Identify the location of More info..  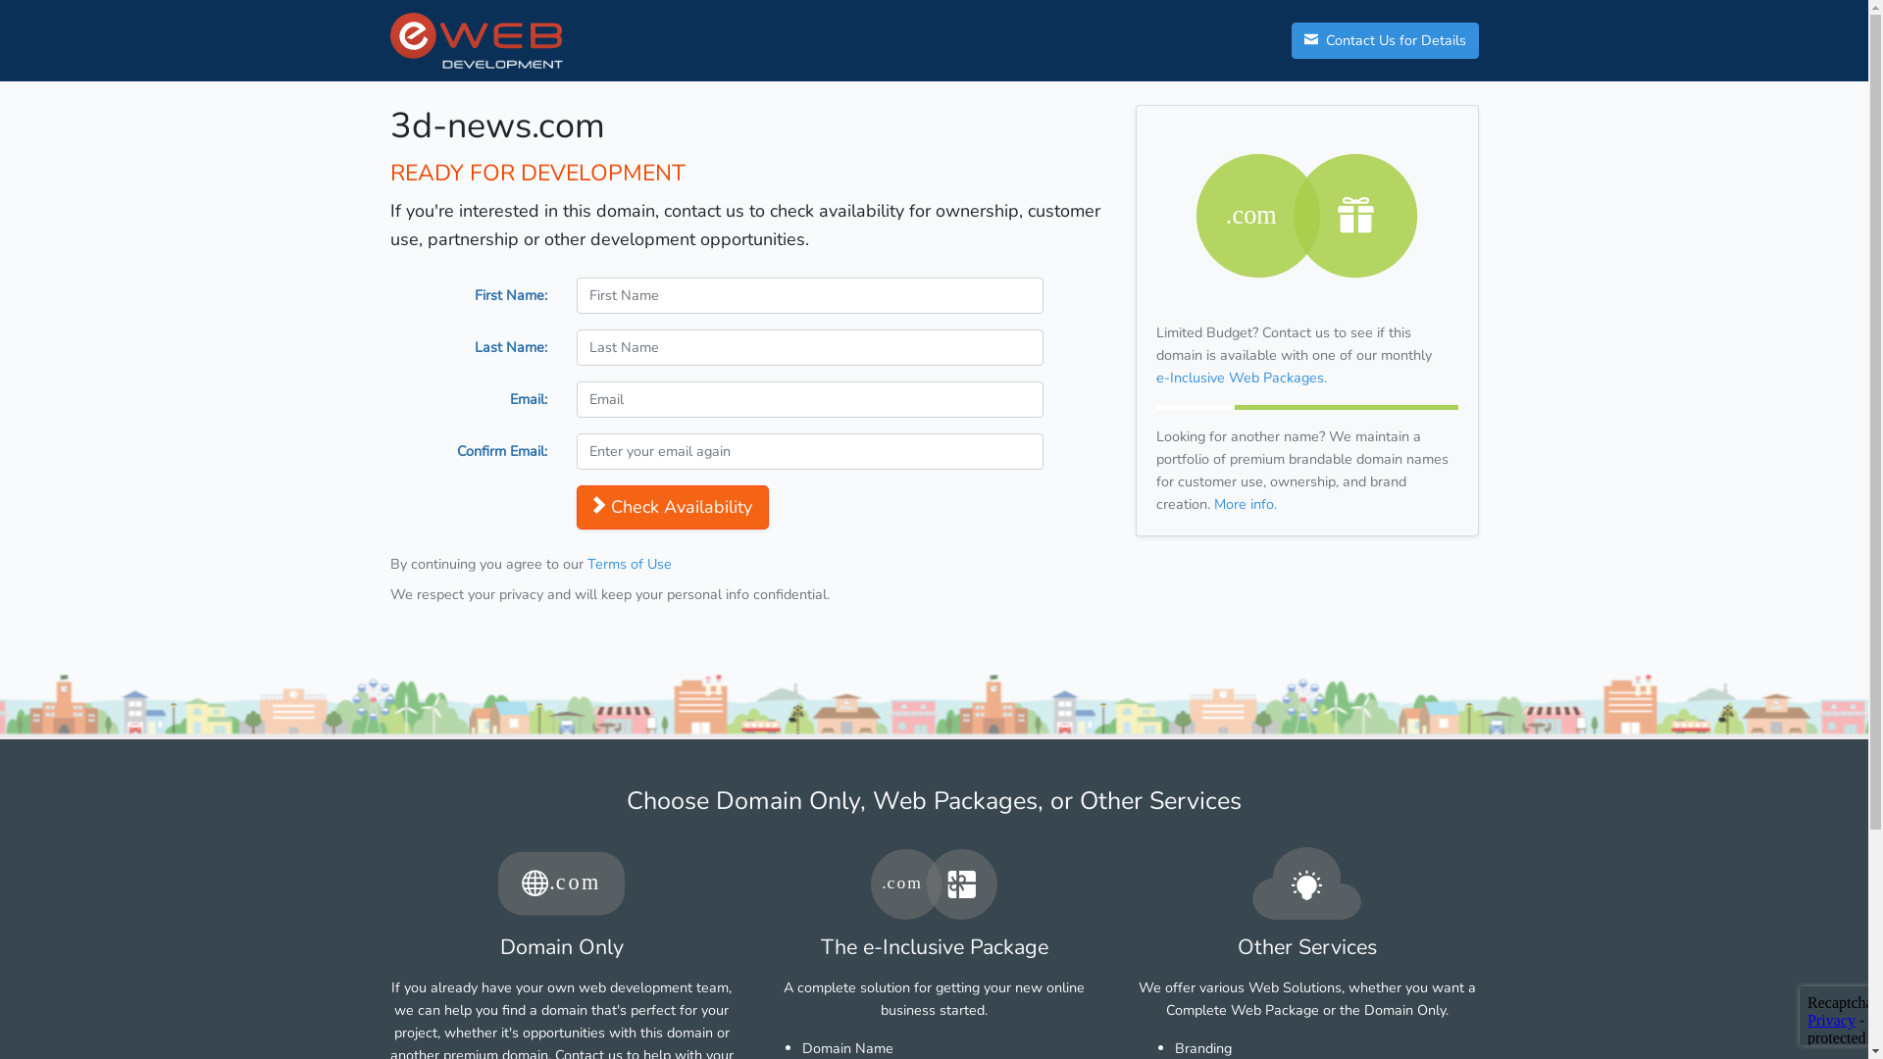
(1246, 504).